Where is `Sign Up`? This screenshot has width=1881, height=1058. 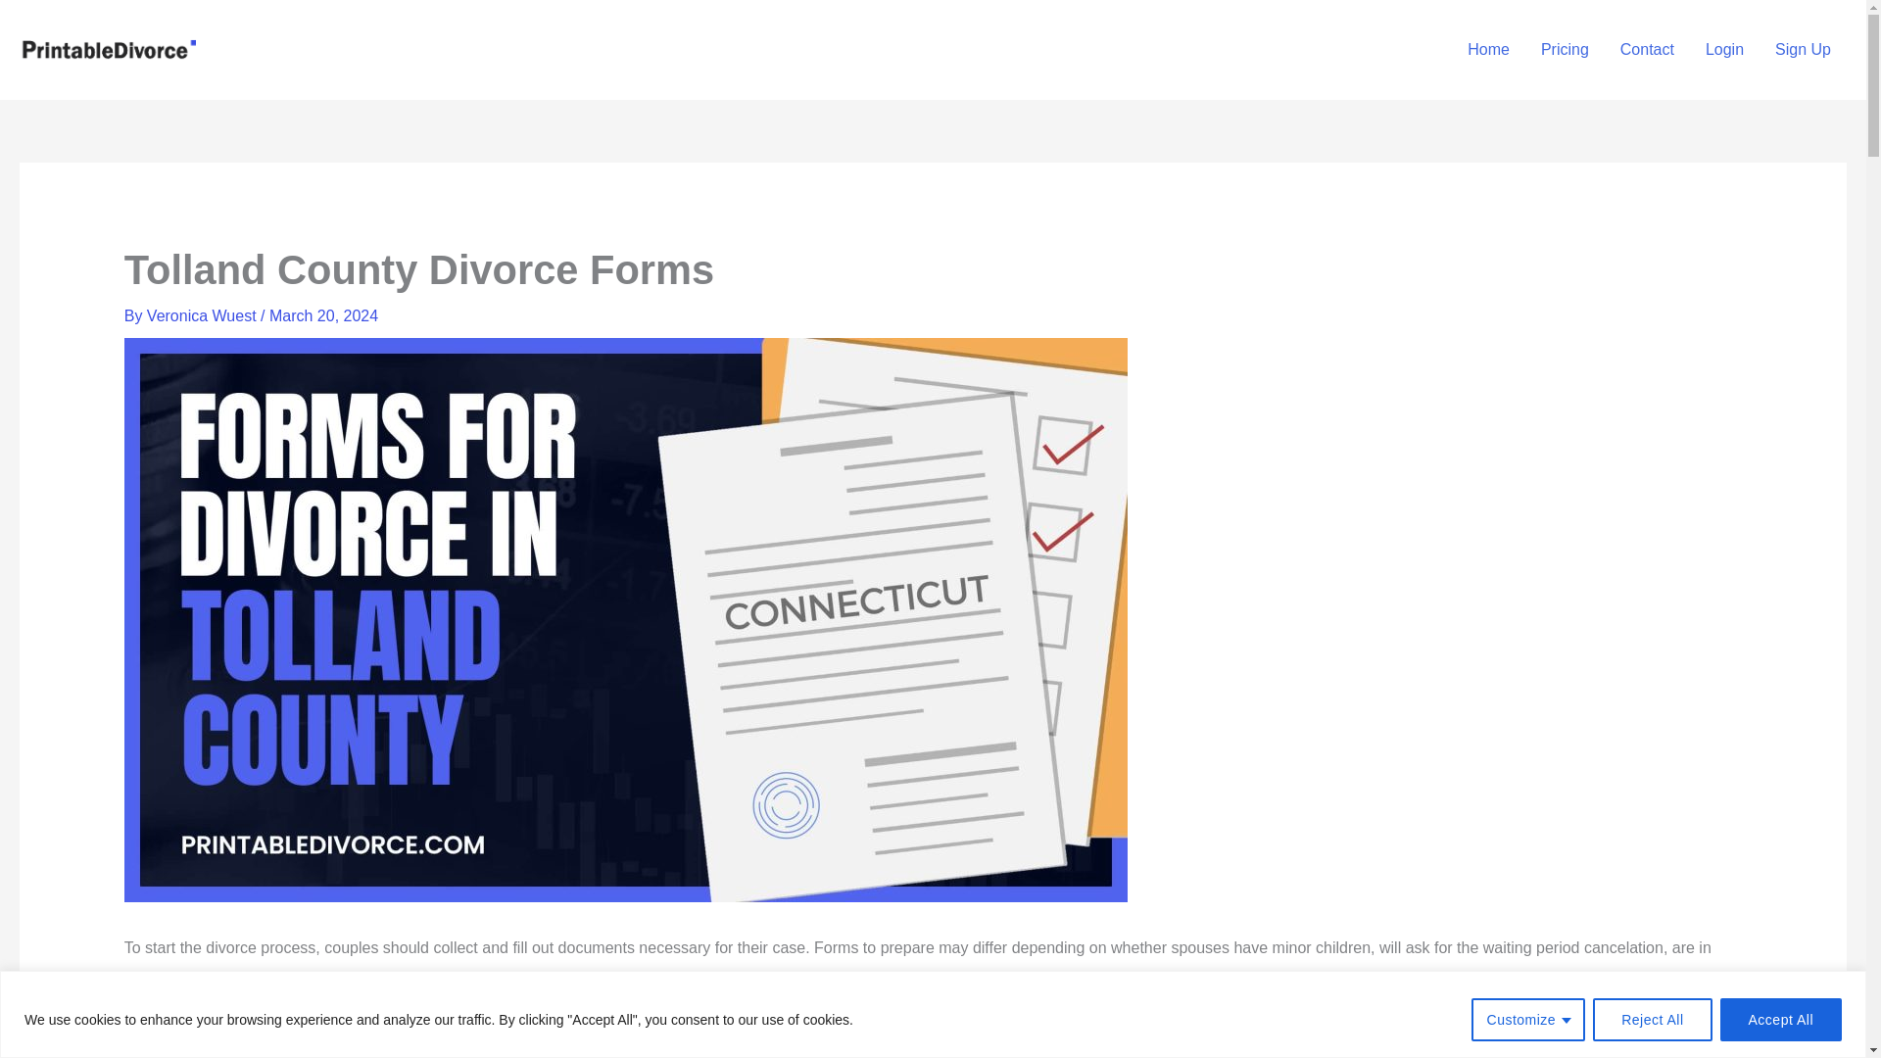
Sign Up is located at coordinates (1803, 50).